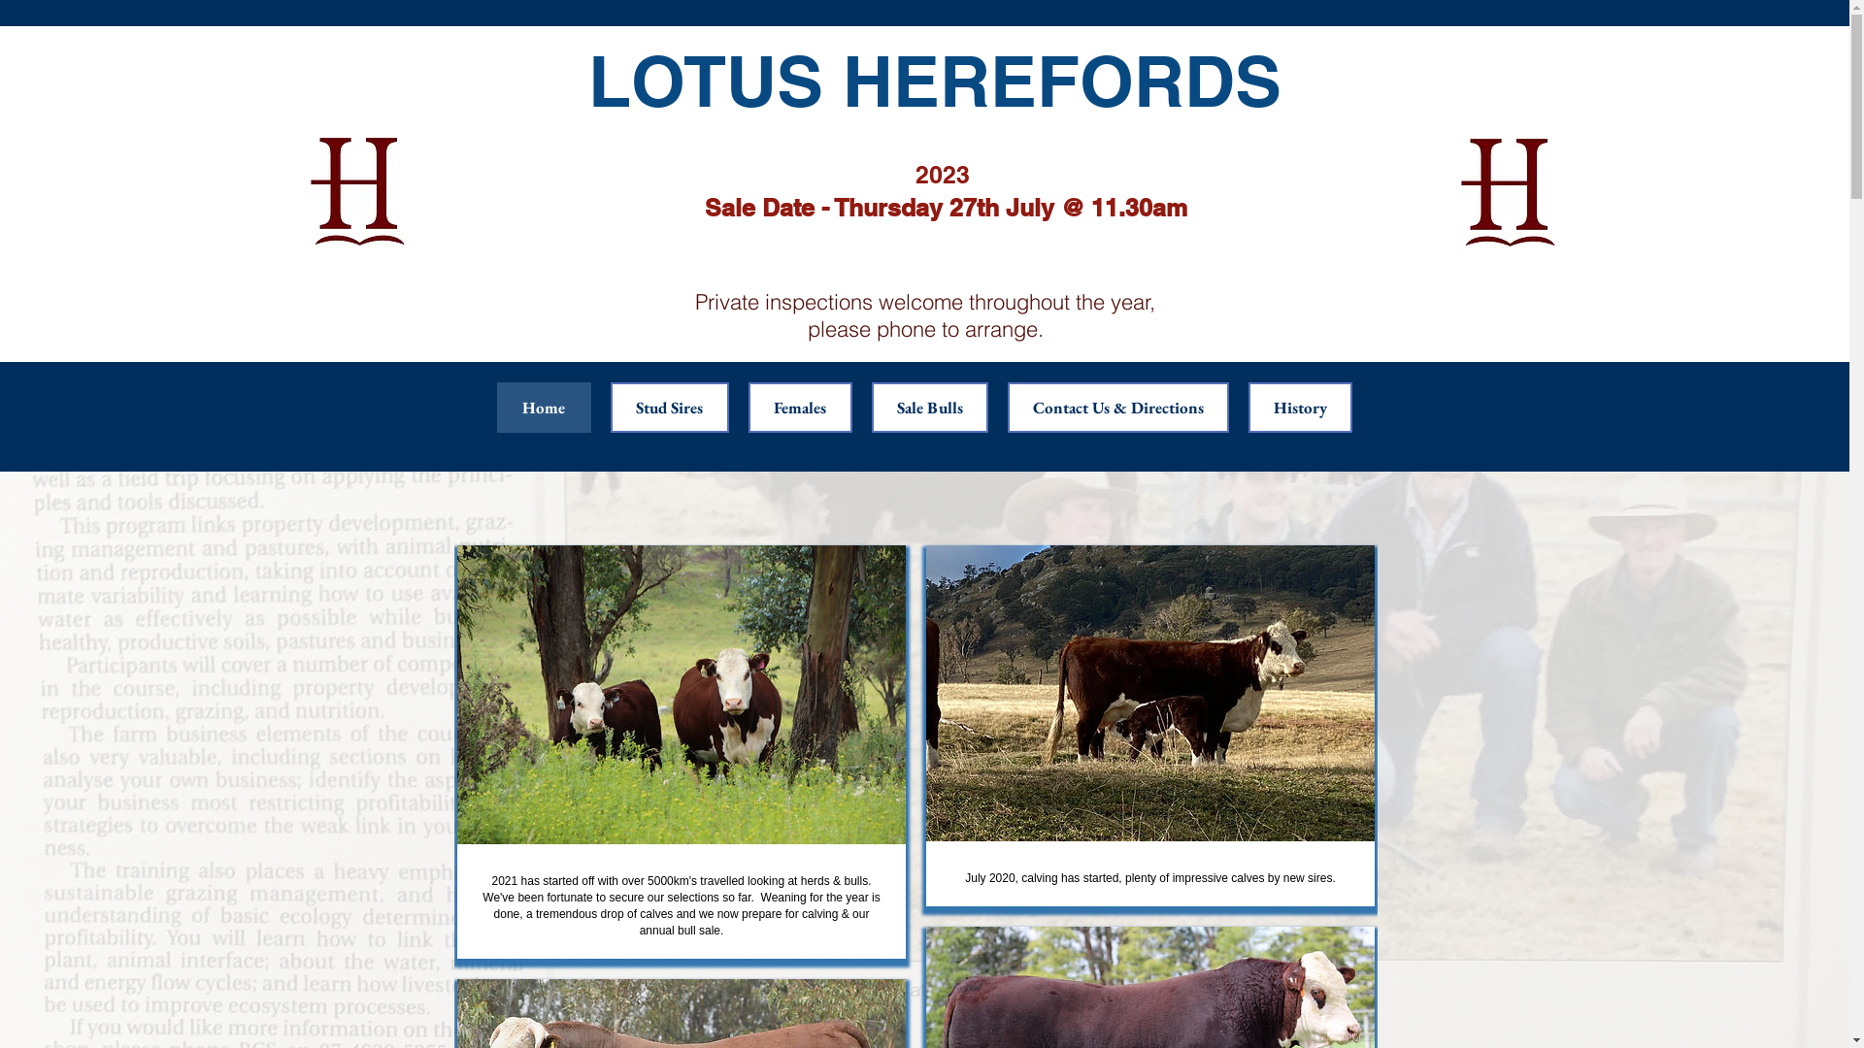 The height and width of the screenshot is (1048, 1864). What do you see at coordinates (1118, 408) in the screenshot?
I see `Contact Us & Directions` at bounding box center [1118, 408].